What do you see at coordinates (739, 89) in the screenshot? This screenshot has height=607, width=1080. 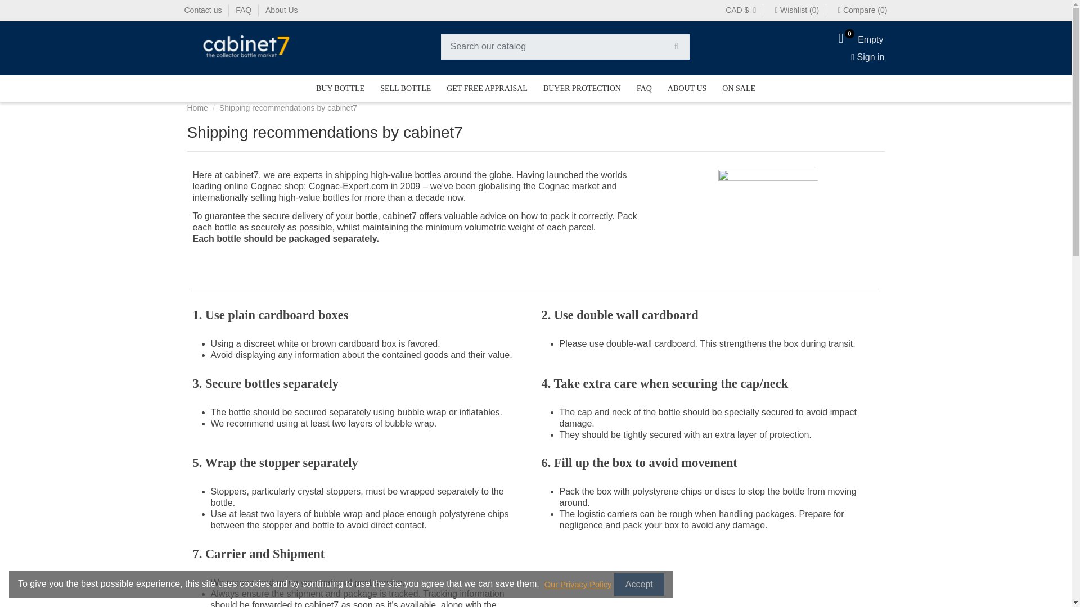 I see `Log in to your customer account` at bounding box center [739, 89].